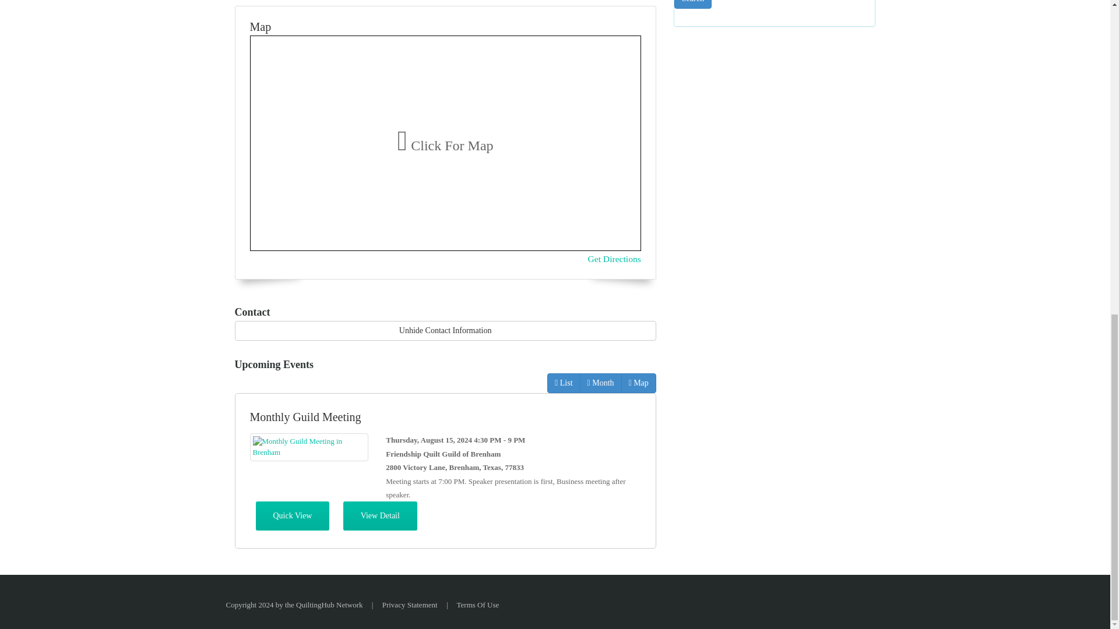 This screenshot has height=629, width=1119. I want to click on Monthly Guild Meeting, so click(309, 447).